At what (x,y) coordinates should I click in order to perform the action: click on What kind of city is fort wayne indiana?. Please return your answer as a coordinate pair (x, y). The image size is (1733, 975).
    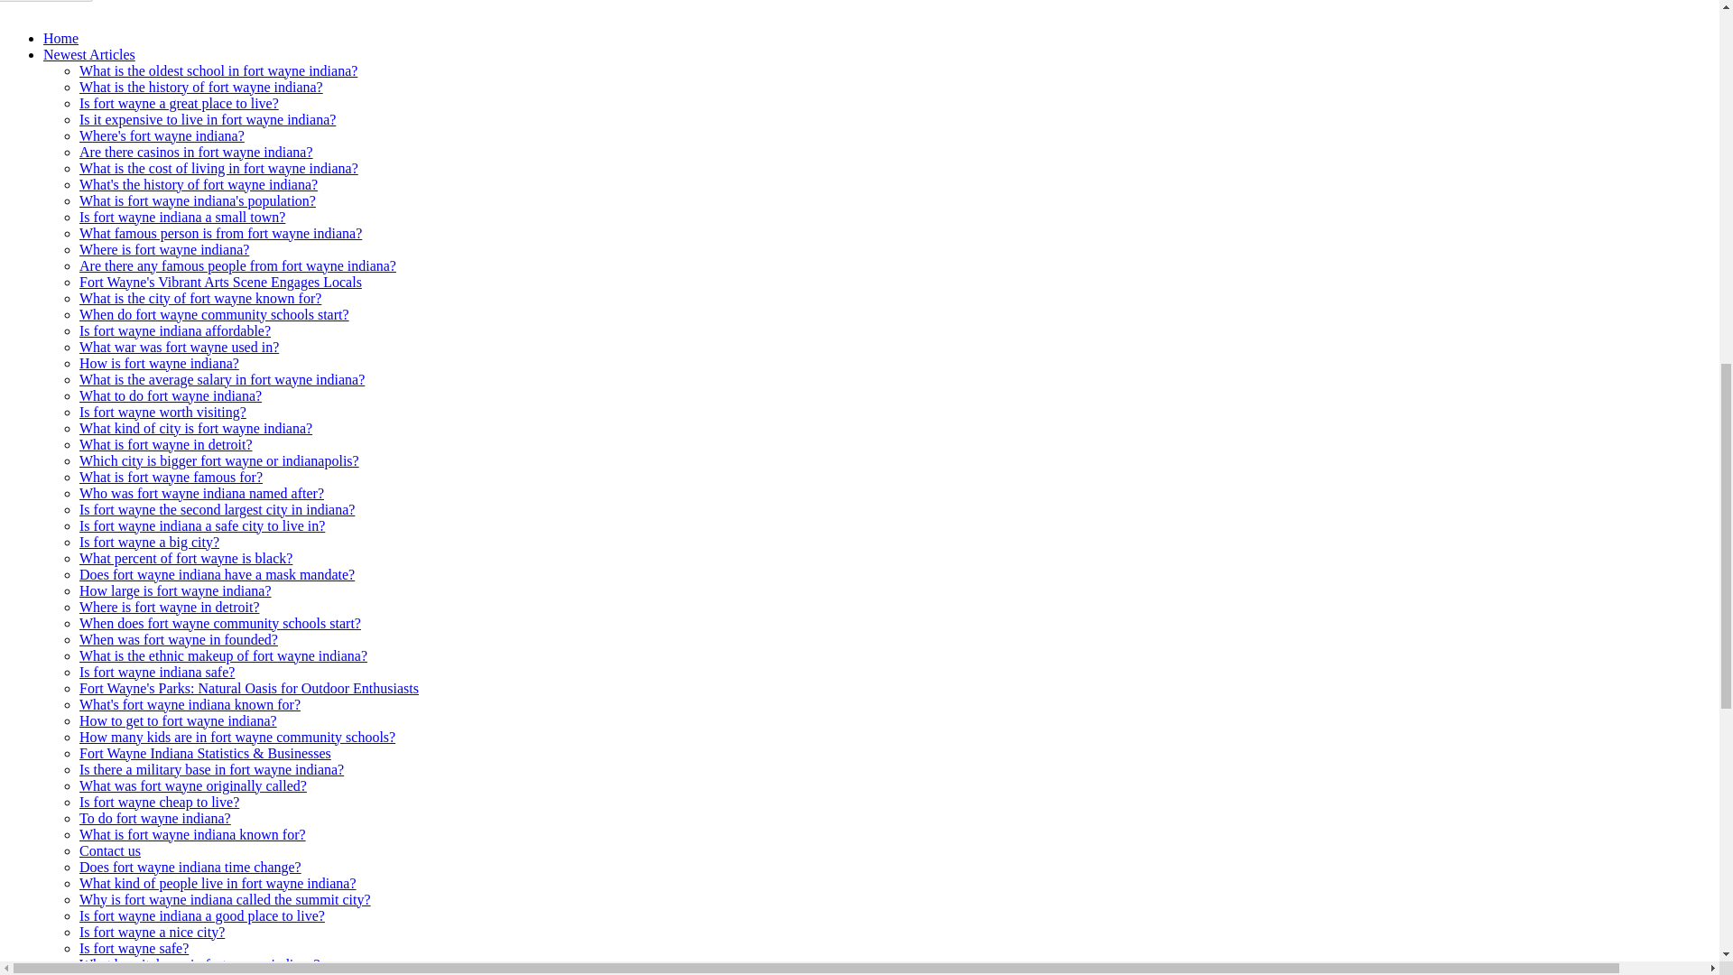
    Looking at the image, I should click on (195, 428).